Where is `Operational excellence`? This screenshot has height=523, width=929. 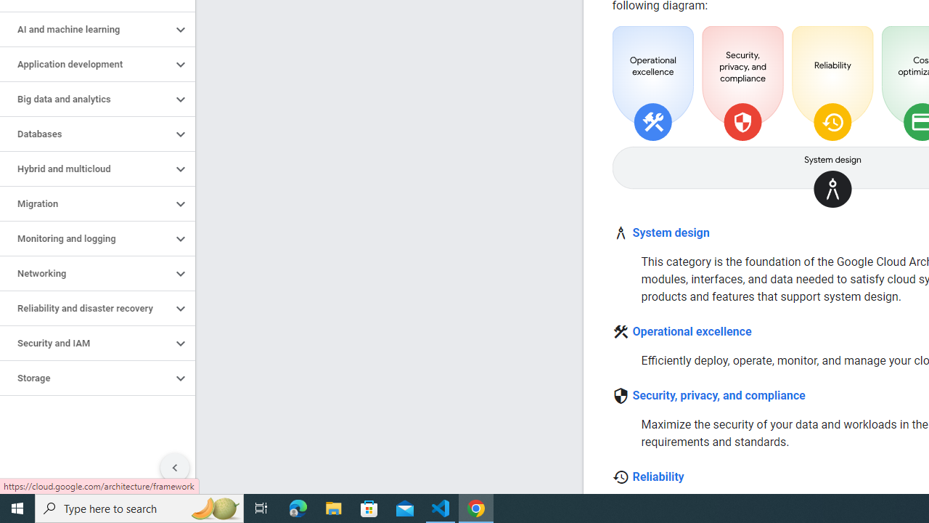
Operational excellence is located at coordinates (691, 332).